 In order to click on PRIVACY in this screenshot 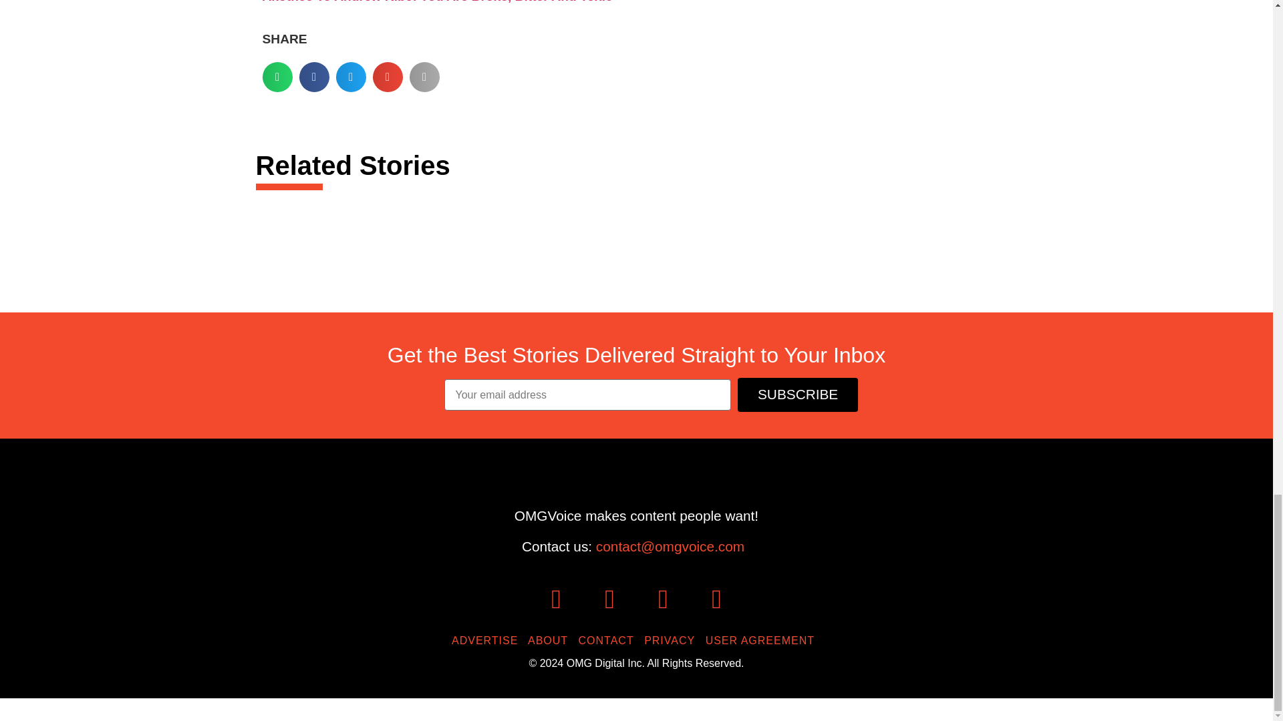, I will do `click(672, 640)`.